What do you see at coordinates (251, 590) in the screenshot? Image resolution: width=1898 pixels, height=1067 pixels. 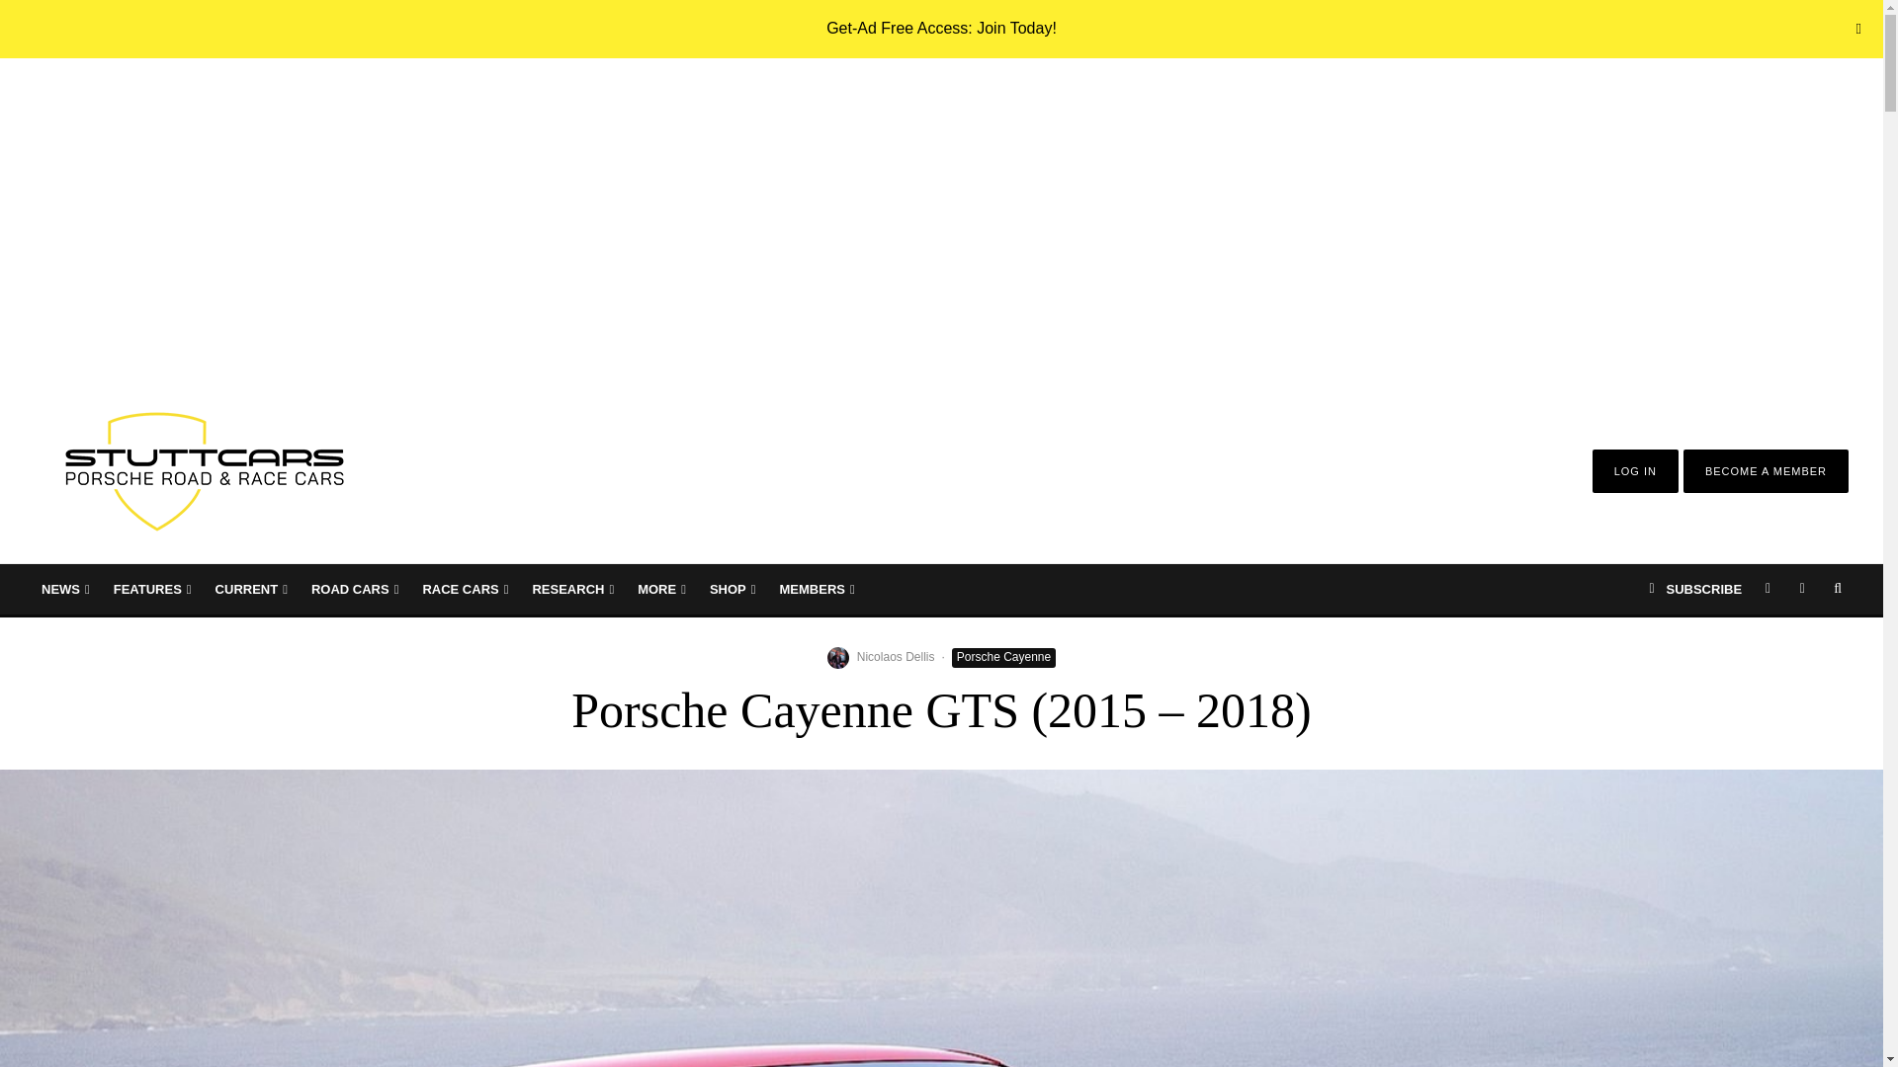 I see `CURRENT` at bounding box center [251, 590].